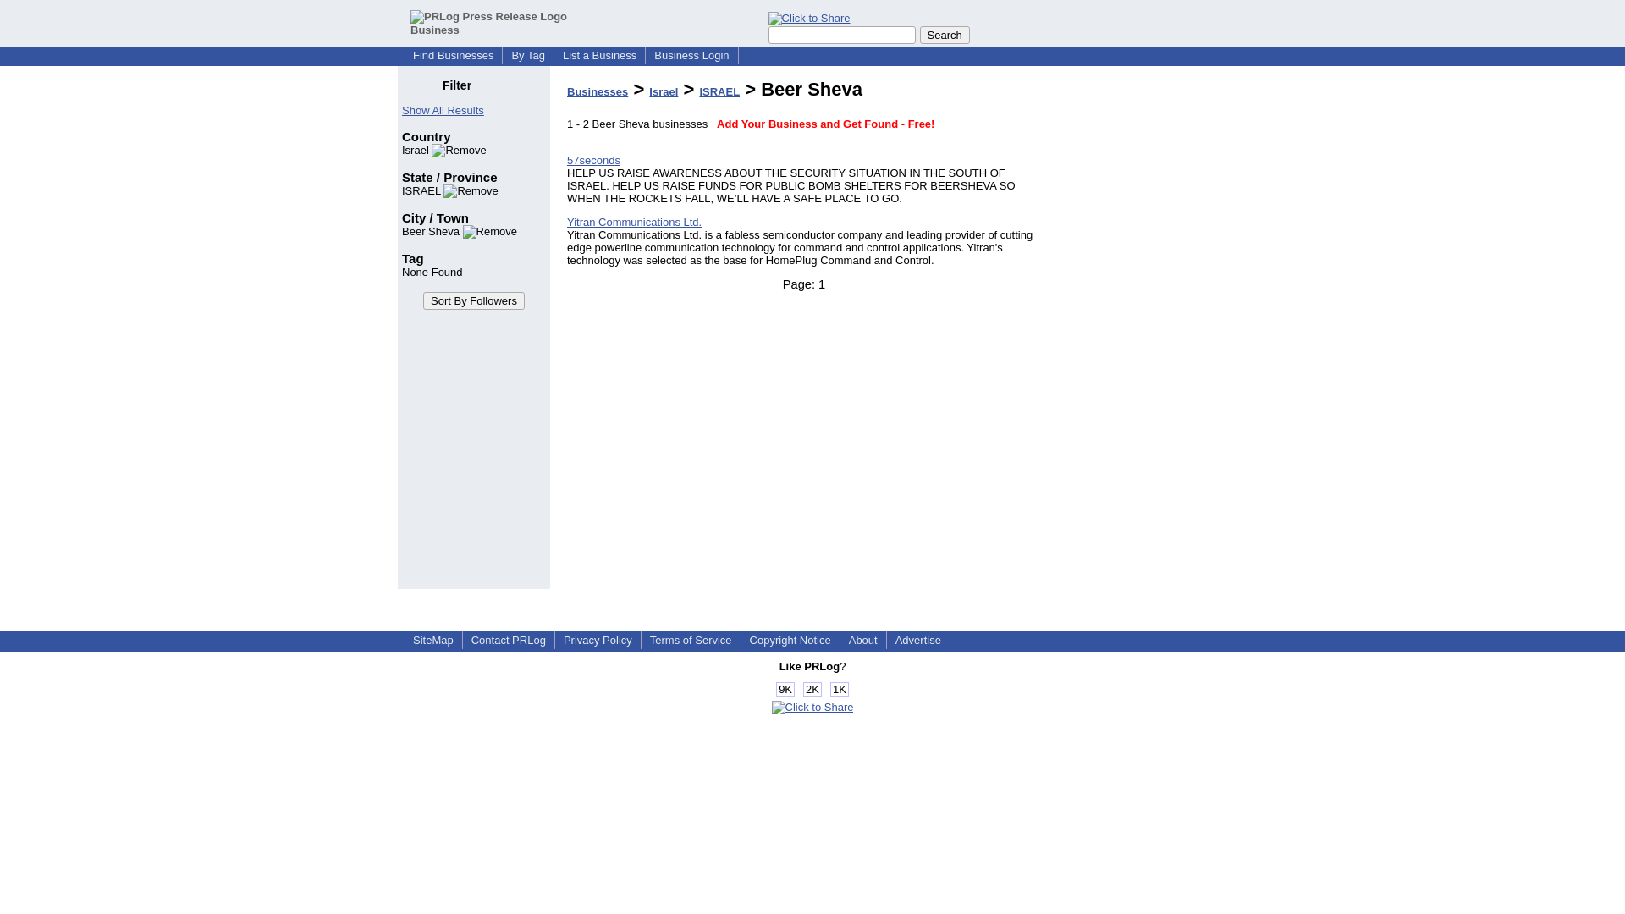 Image resolution: width=1625 pixels, height=914 pixels. I want to click on By Tag, so click(528, 56).